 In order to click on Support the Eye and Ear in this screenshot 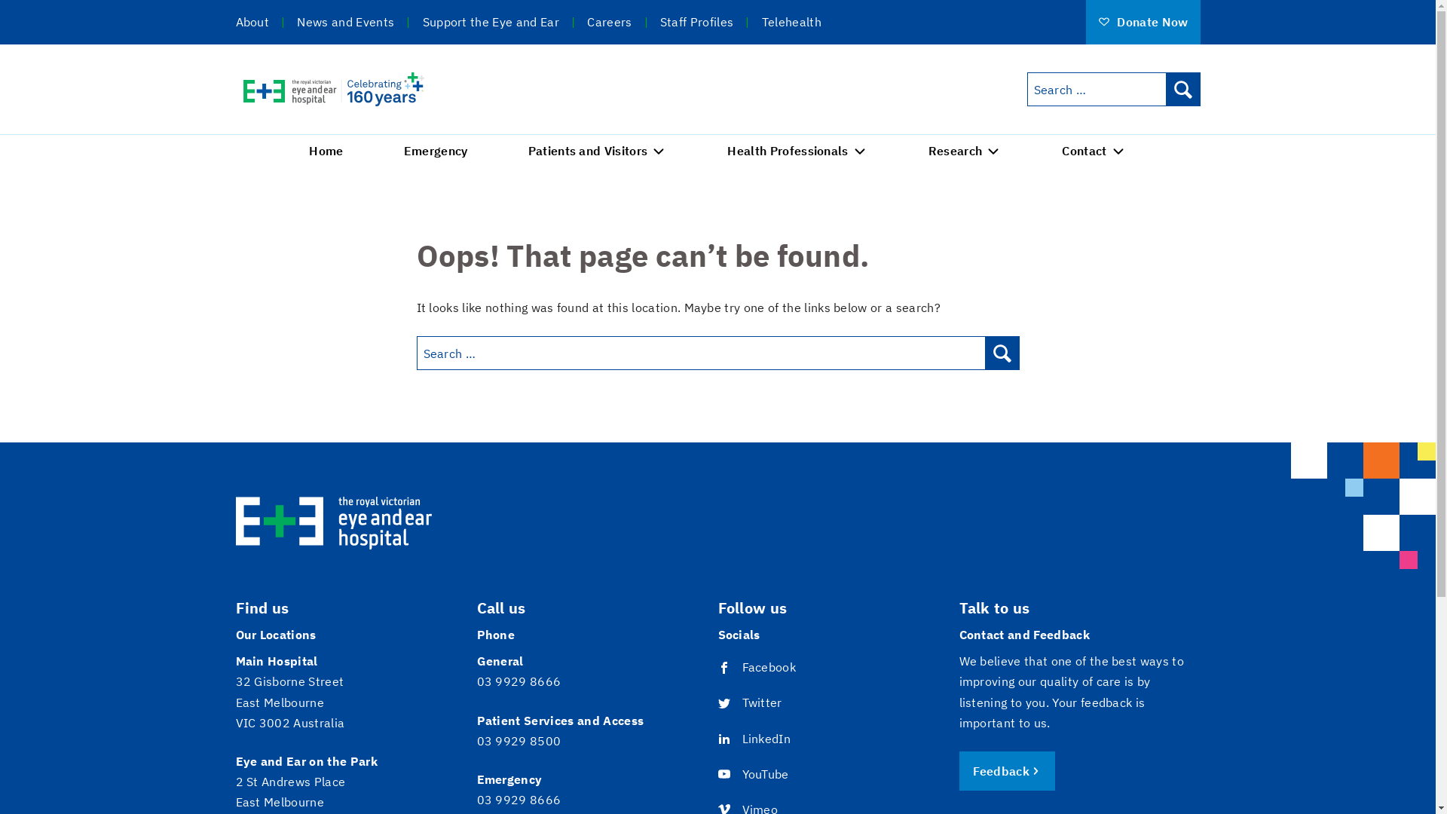, I will do `click(491, 21)`.